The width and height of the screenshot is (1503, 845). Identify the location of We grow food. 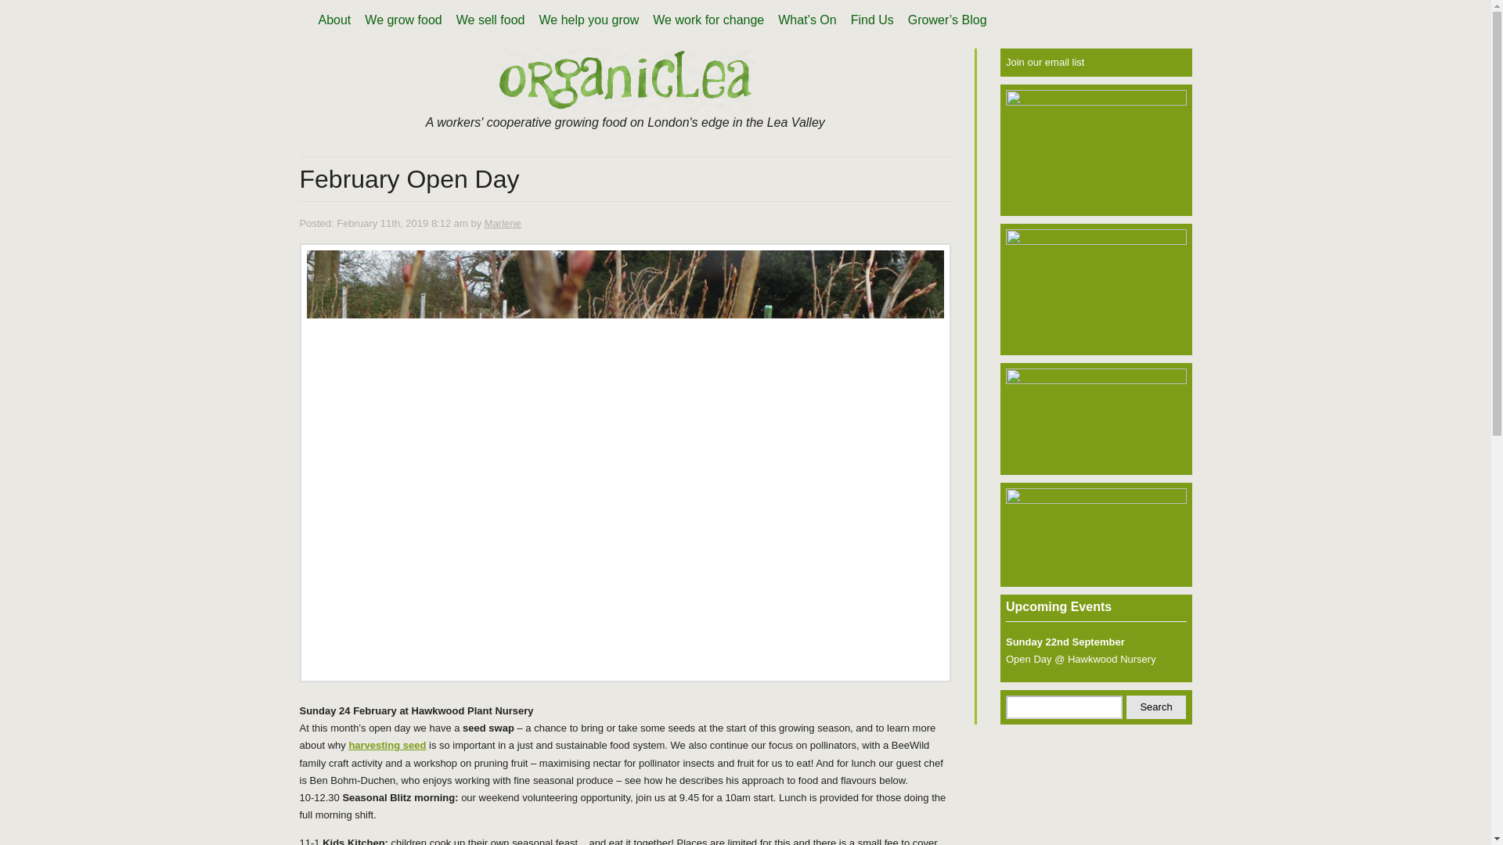
(402, 20).